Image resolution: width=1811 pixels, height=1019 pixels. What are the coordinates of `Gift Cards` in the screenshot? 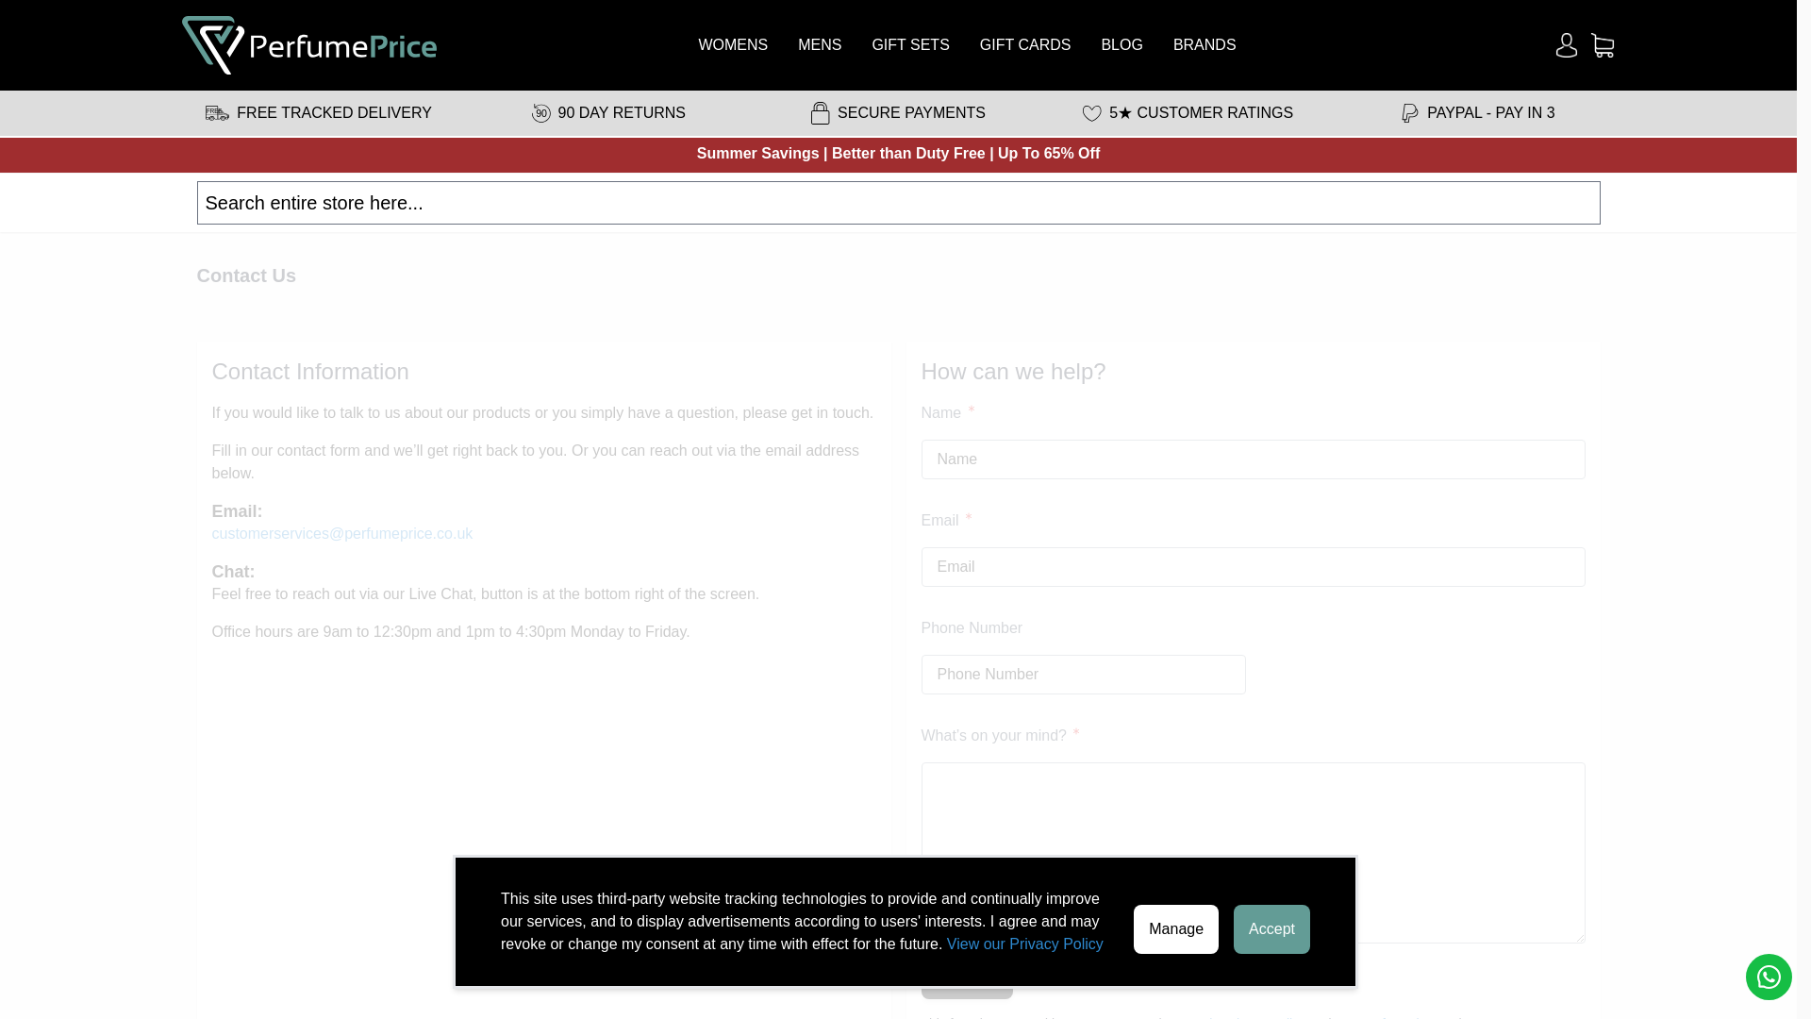 It's located at (1025, 45).